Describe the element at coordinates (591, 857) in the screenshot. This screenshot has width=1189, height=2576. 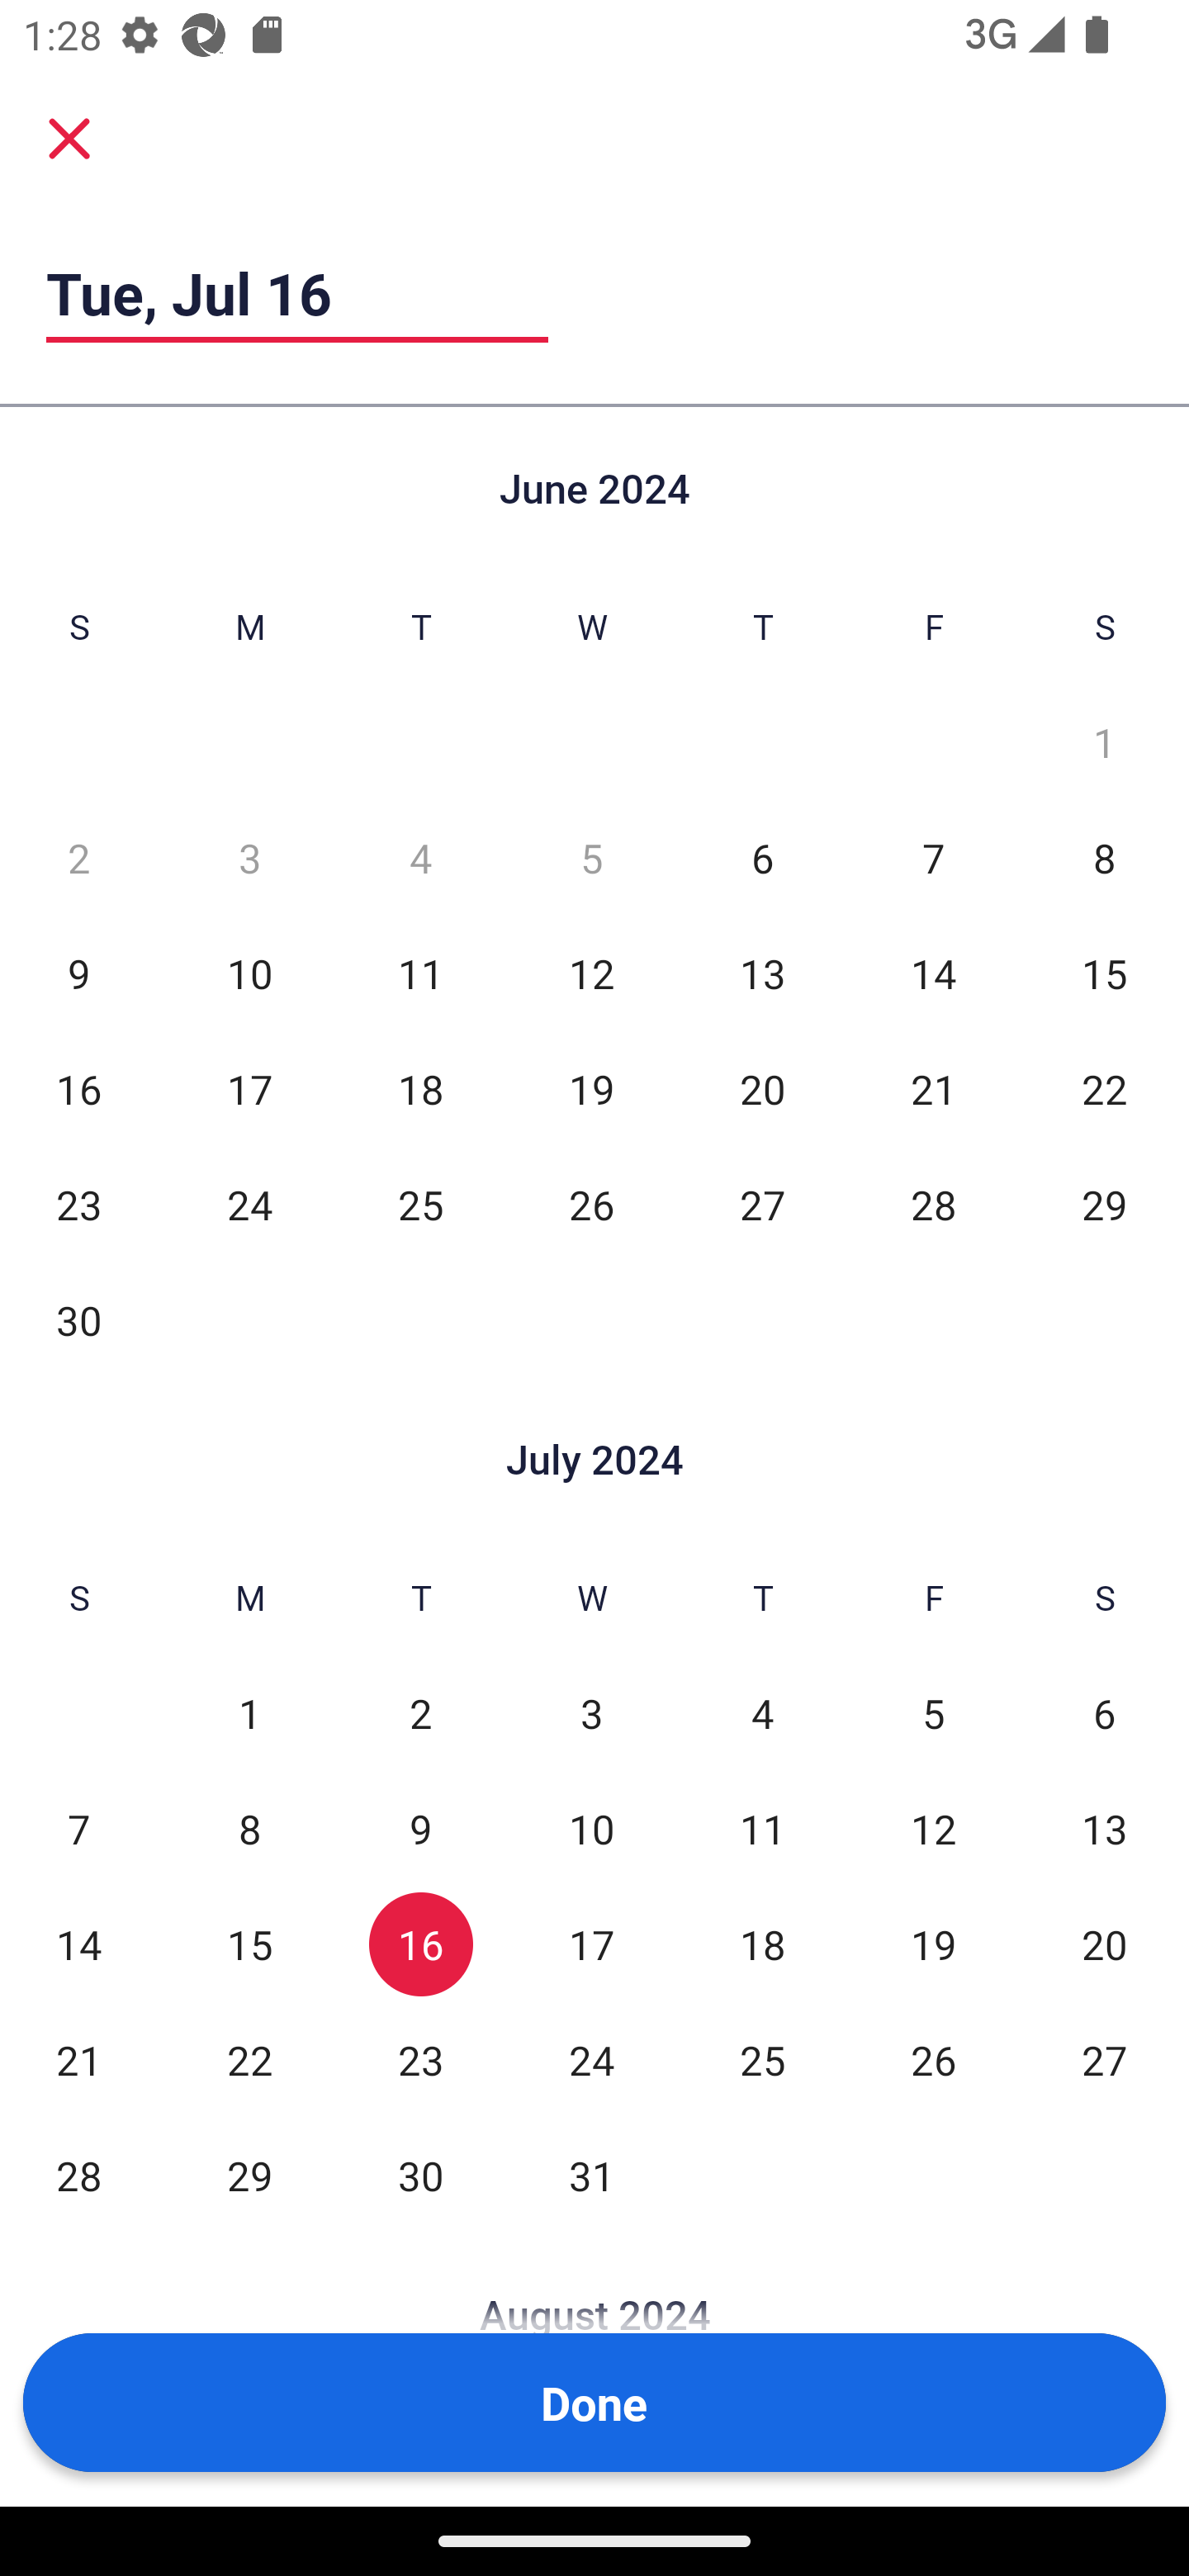
I see `5 Wed, Jun 5, Not Selected` at that location.